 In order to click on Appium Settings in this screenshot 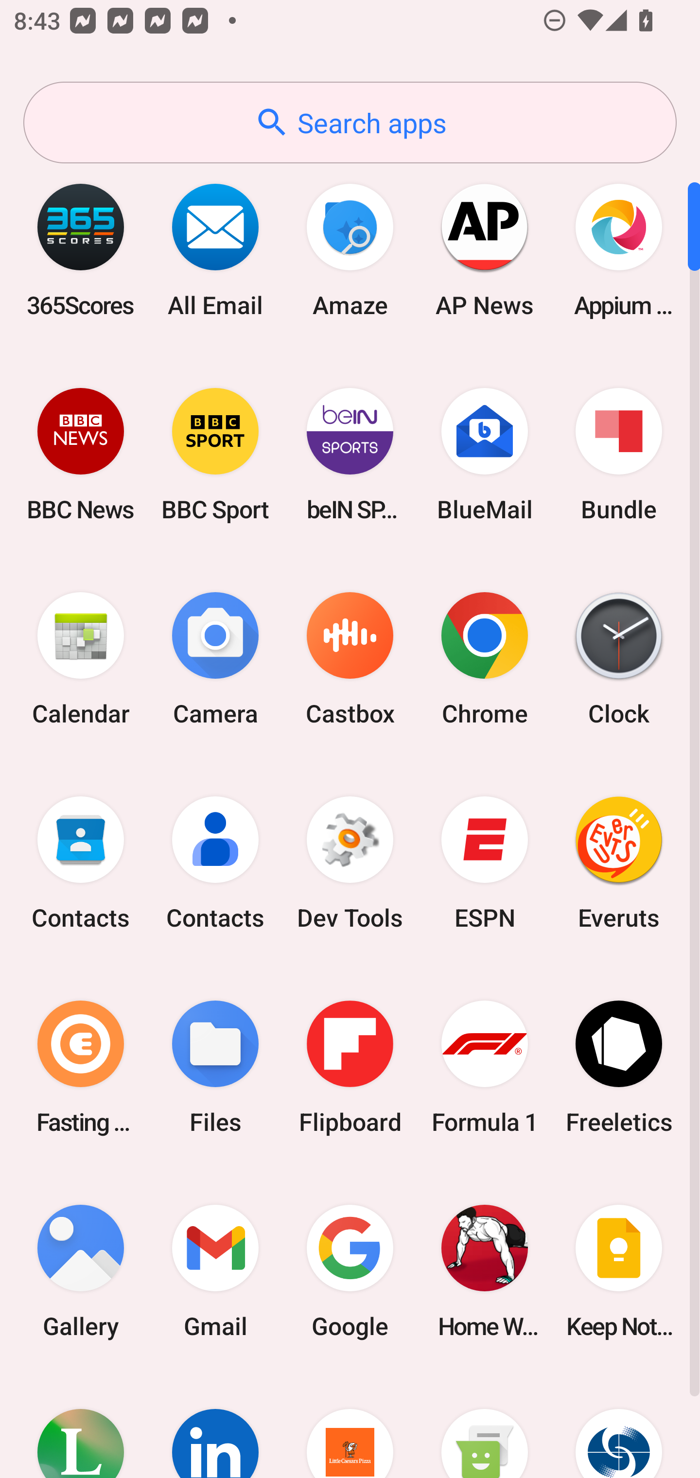, I will do `click(619, 250)`.